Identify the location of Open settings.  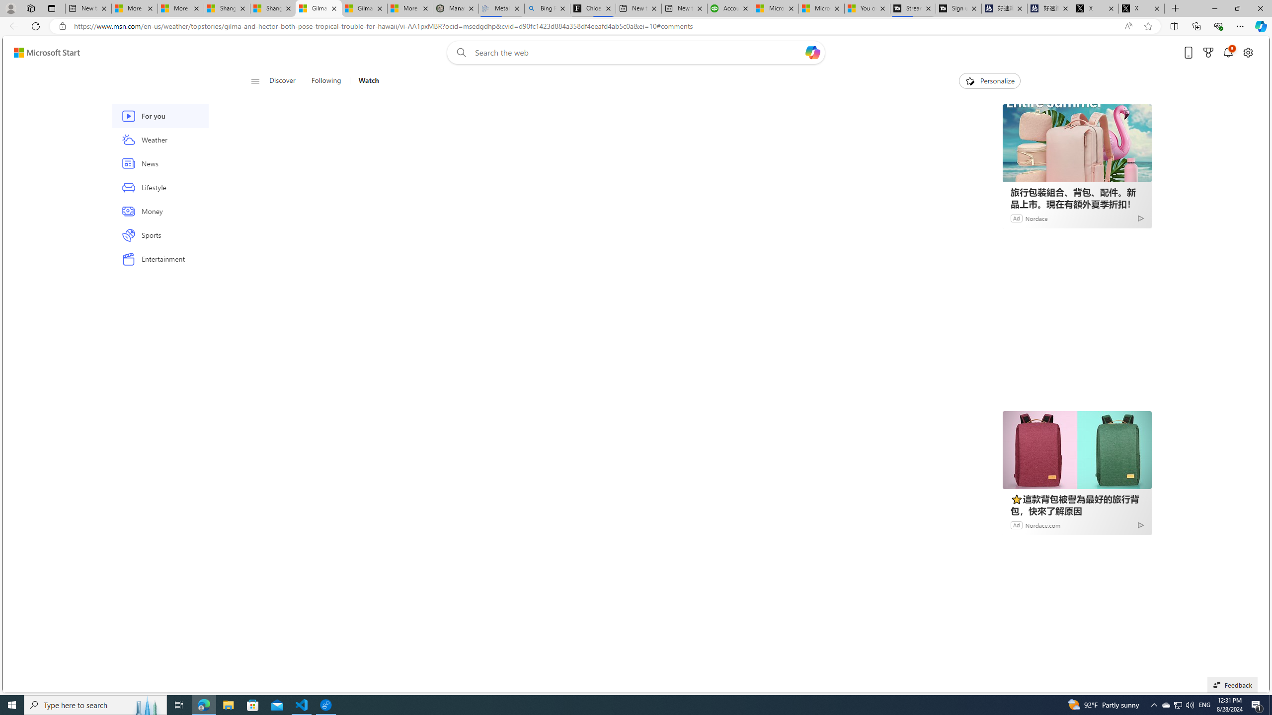
(1247, 53).